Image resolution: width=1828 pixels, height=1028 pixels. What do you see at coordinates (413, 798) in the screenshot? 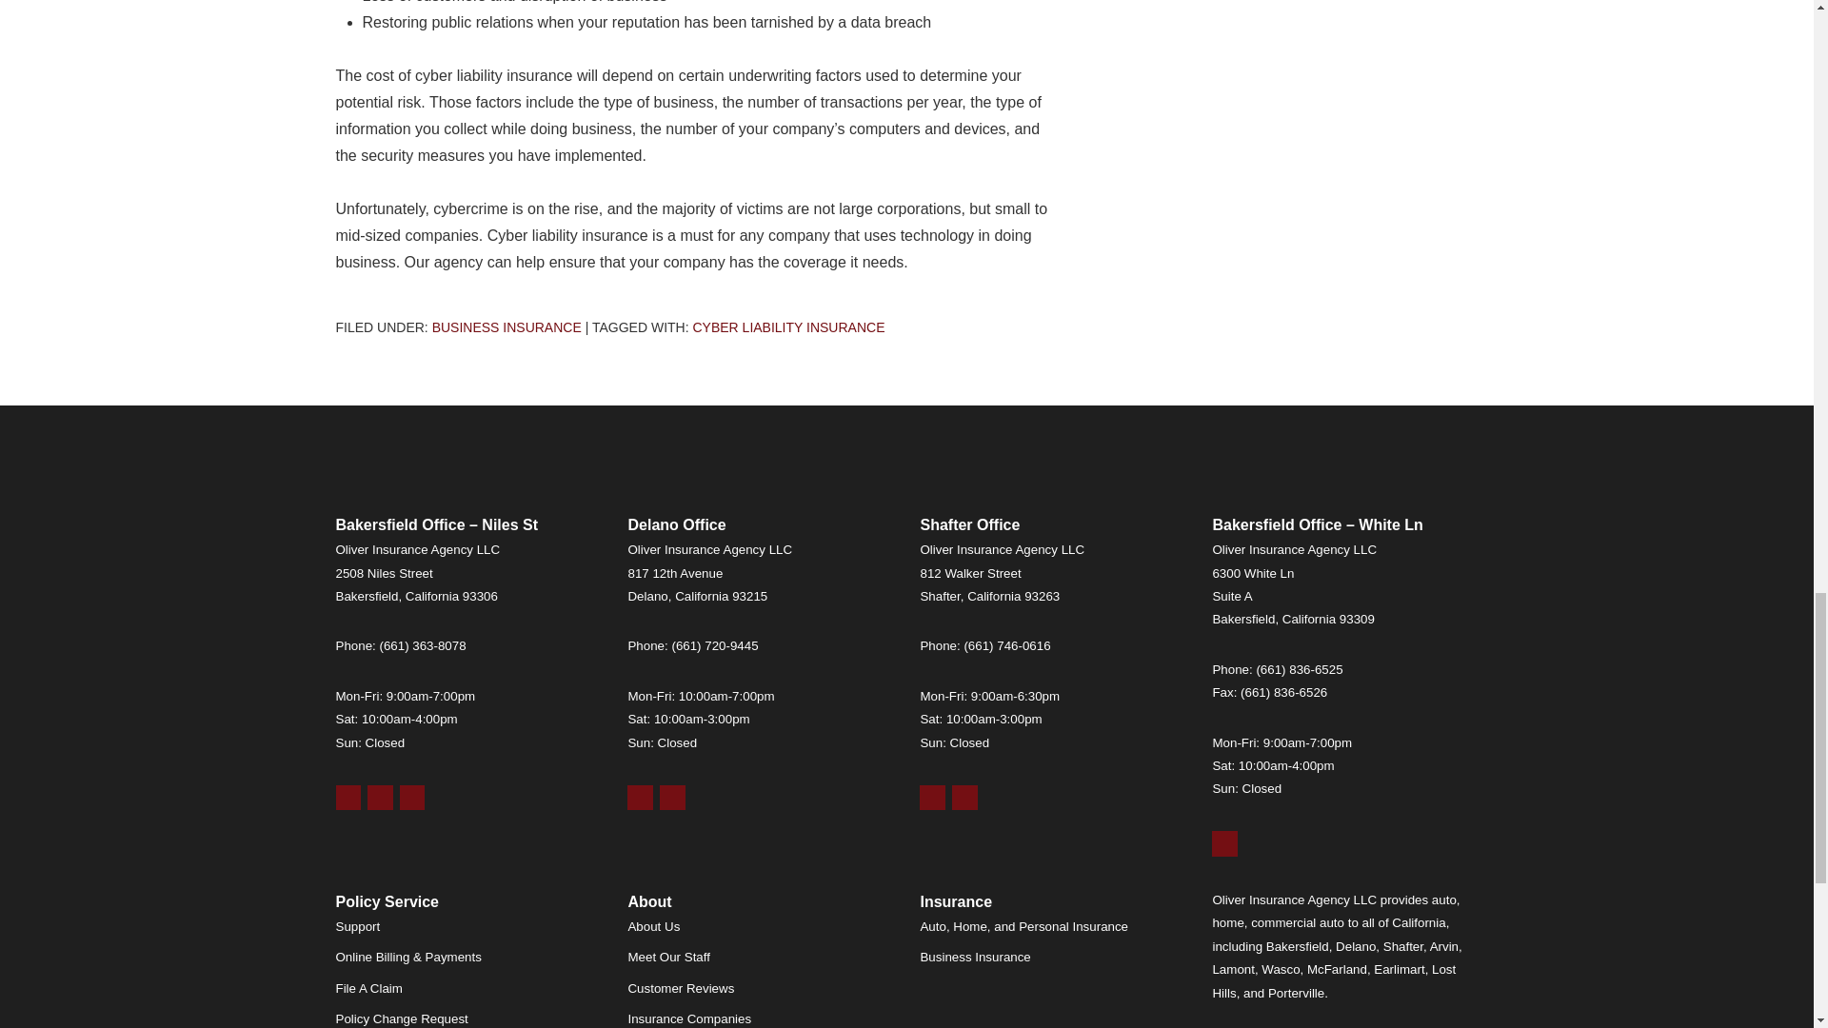
I see `Facebook` at bounding box center [413, 798].